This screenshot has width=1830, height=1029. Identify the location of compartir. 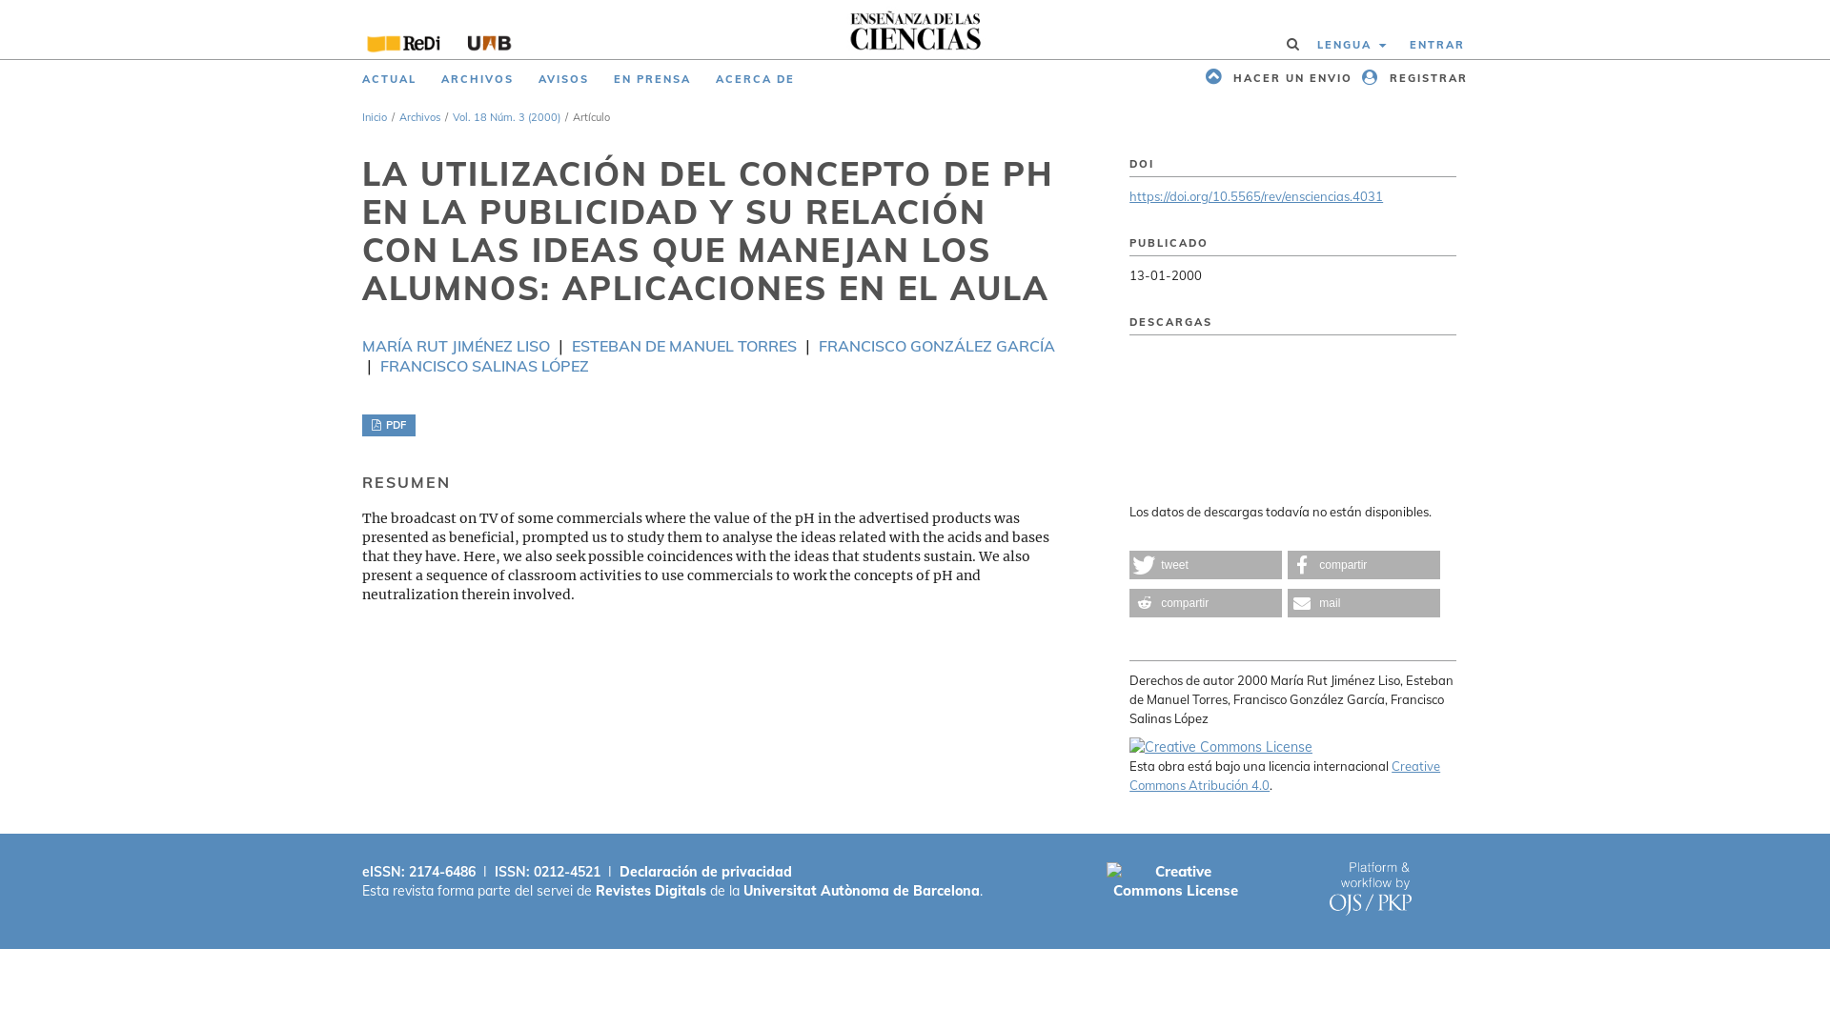
(1364, 565).